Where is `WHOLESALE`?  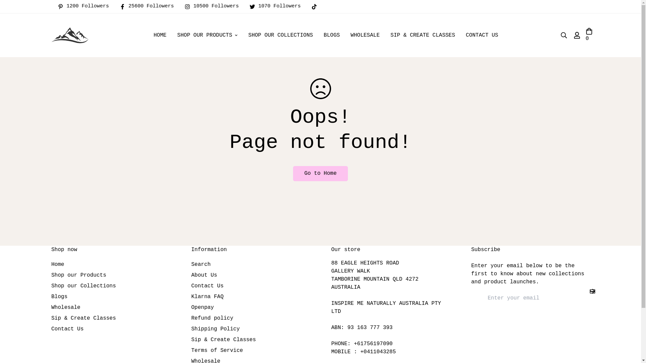 WHOLESALE is located at coordinates (365, 36).